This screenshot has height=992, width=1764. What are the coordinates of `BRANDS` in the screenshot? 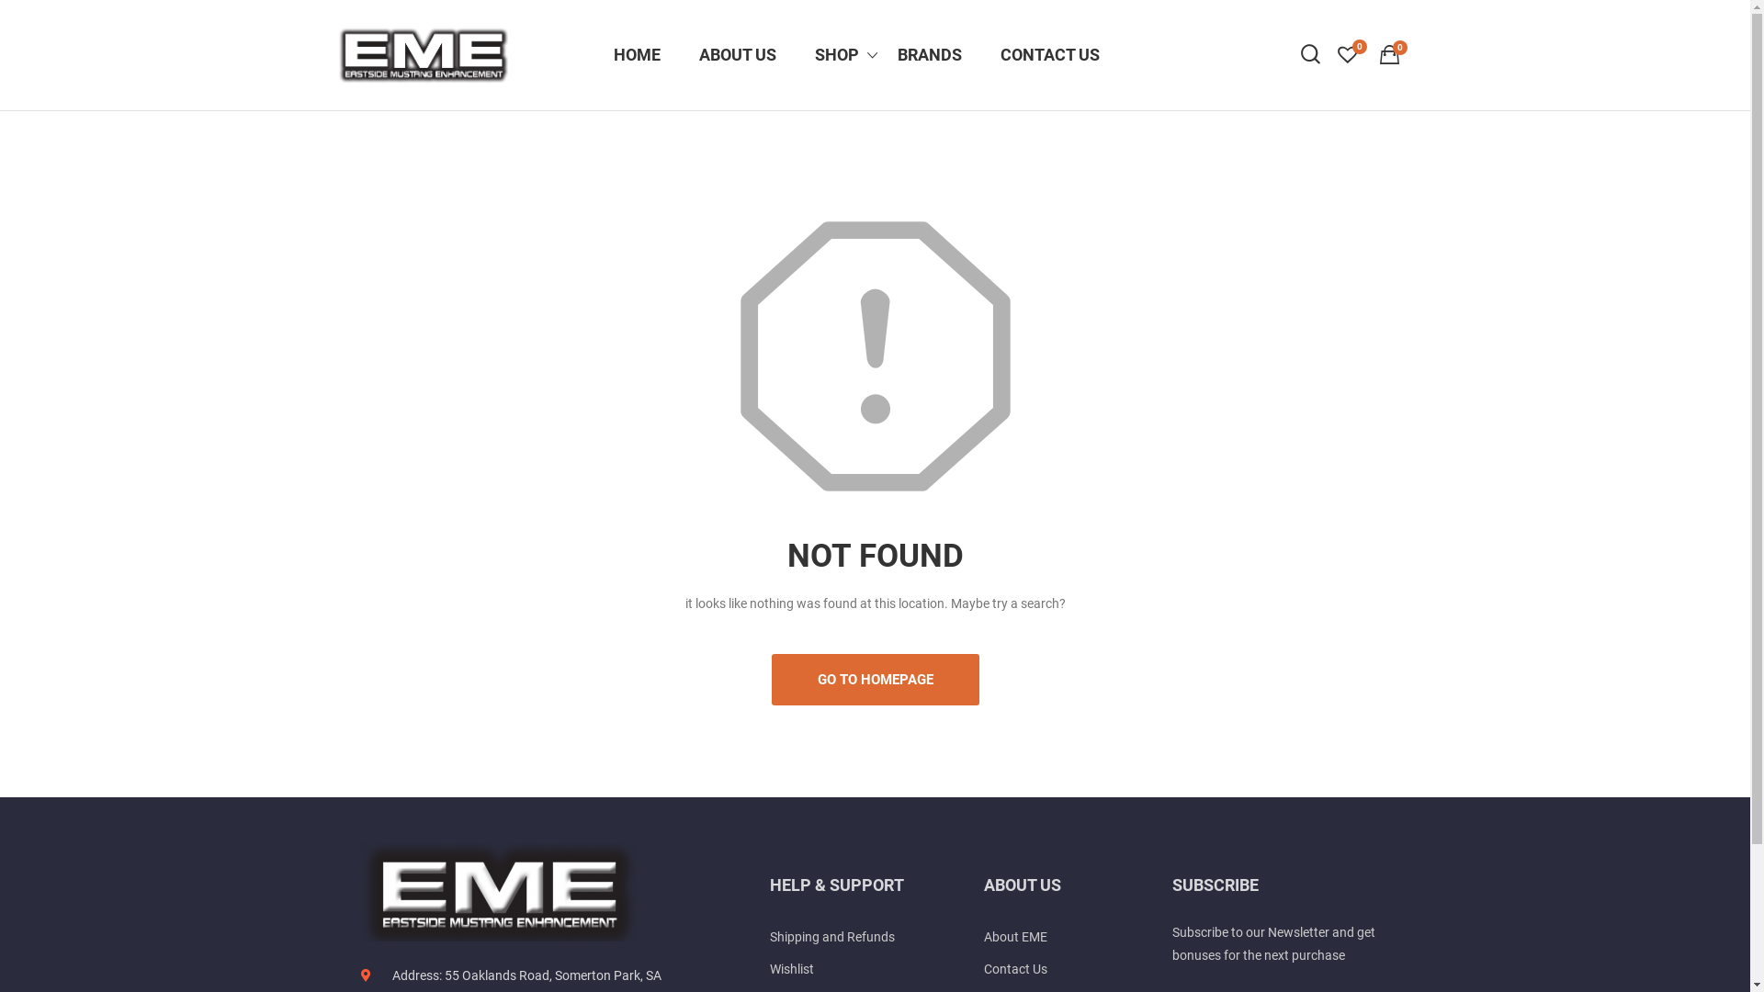 It's located at (930, 55).